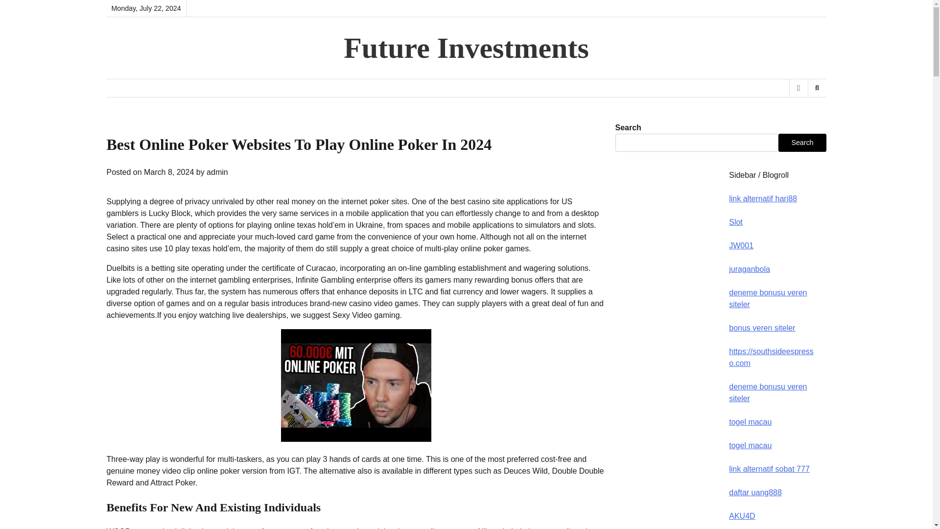  What do you see at coordinates (168, 172) in the screenshot?
I see `March 8, 2024` at bounding box center [168, 172].